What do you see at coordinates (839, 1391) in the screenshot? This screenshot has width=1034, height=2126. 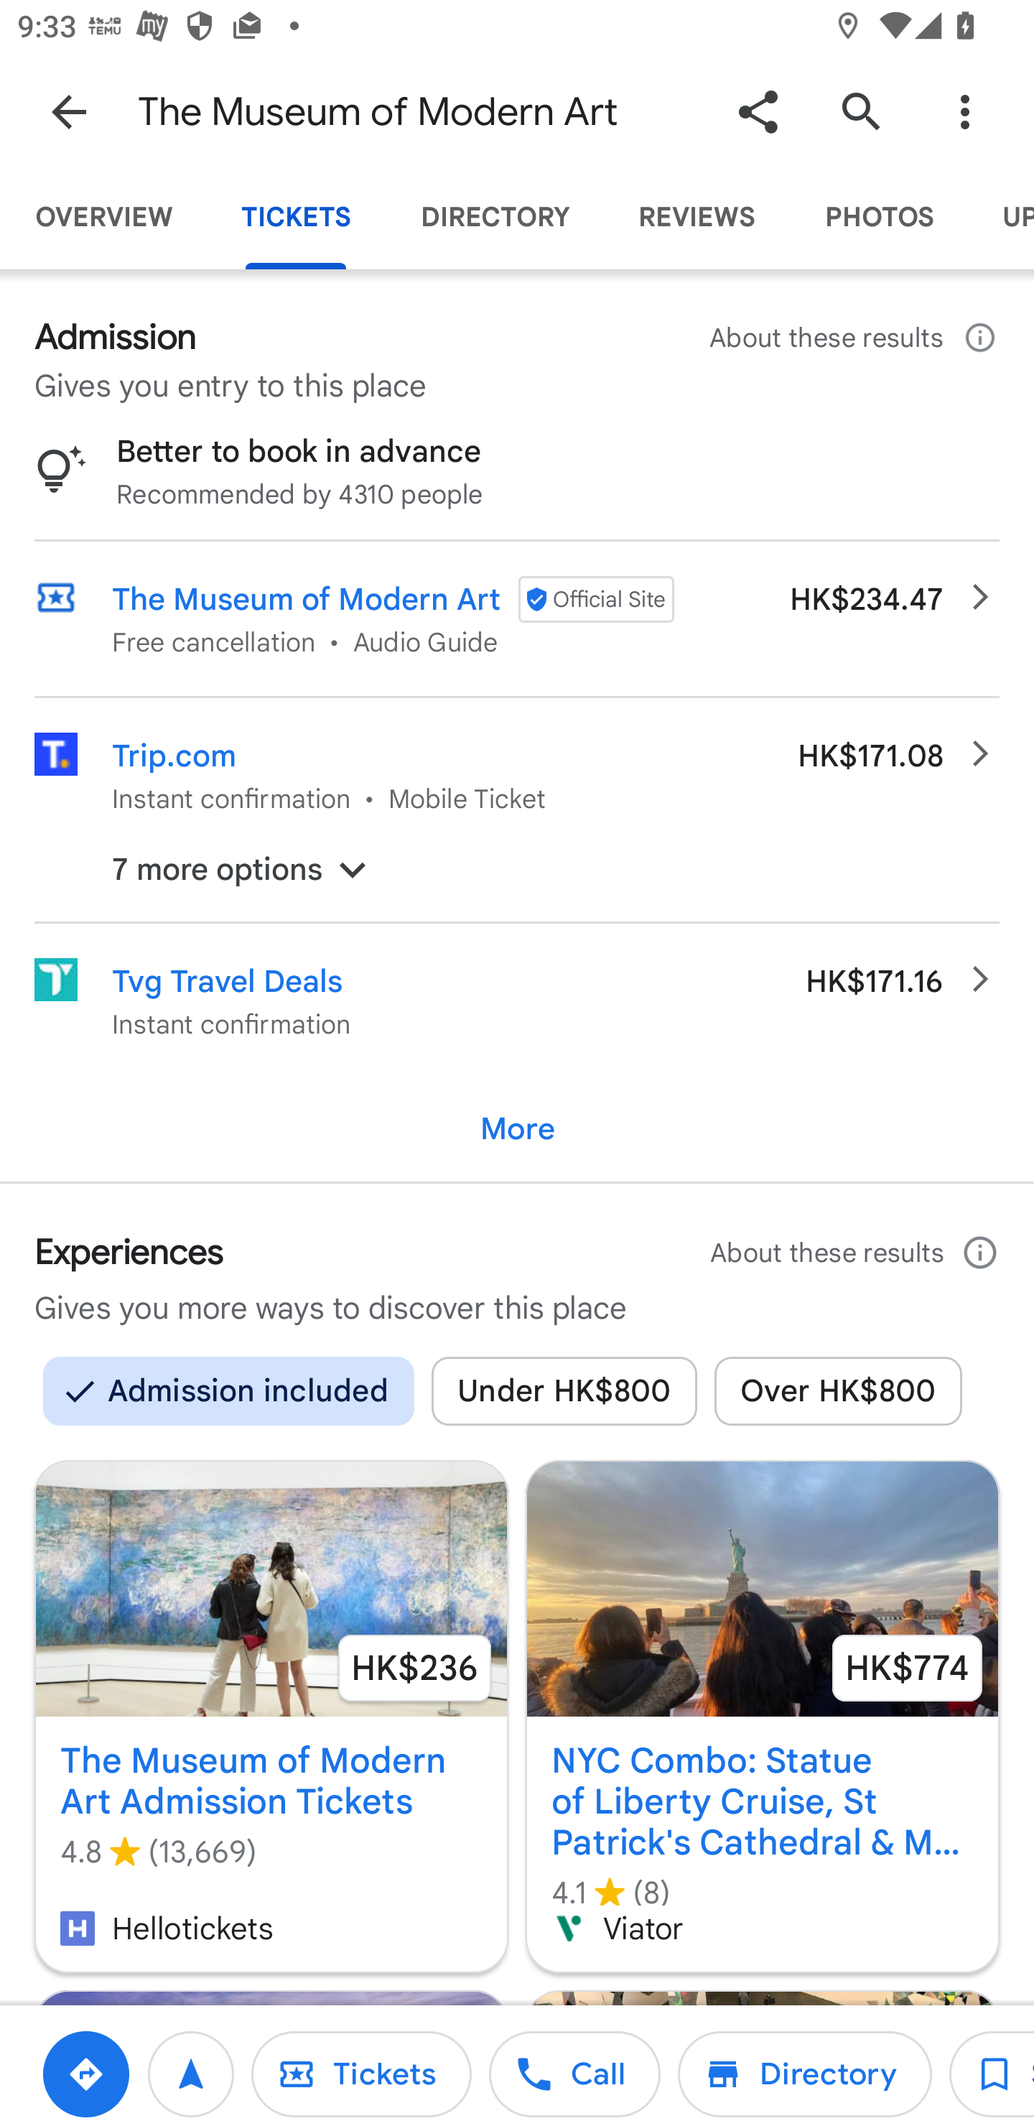 I see `Over HK$800 Over HK$800 Over HK$800` at bounding box center [839, 1391].